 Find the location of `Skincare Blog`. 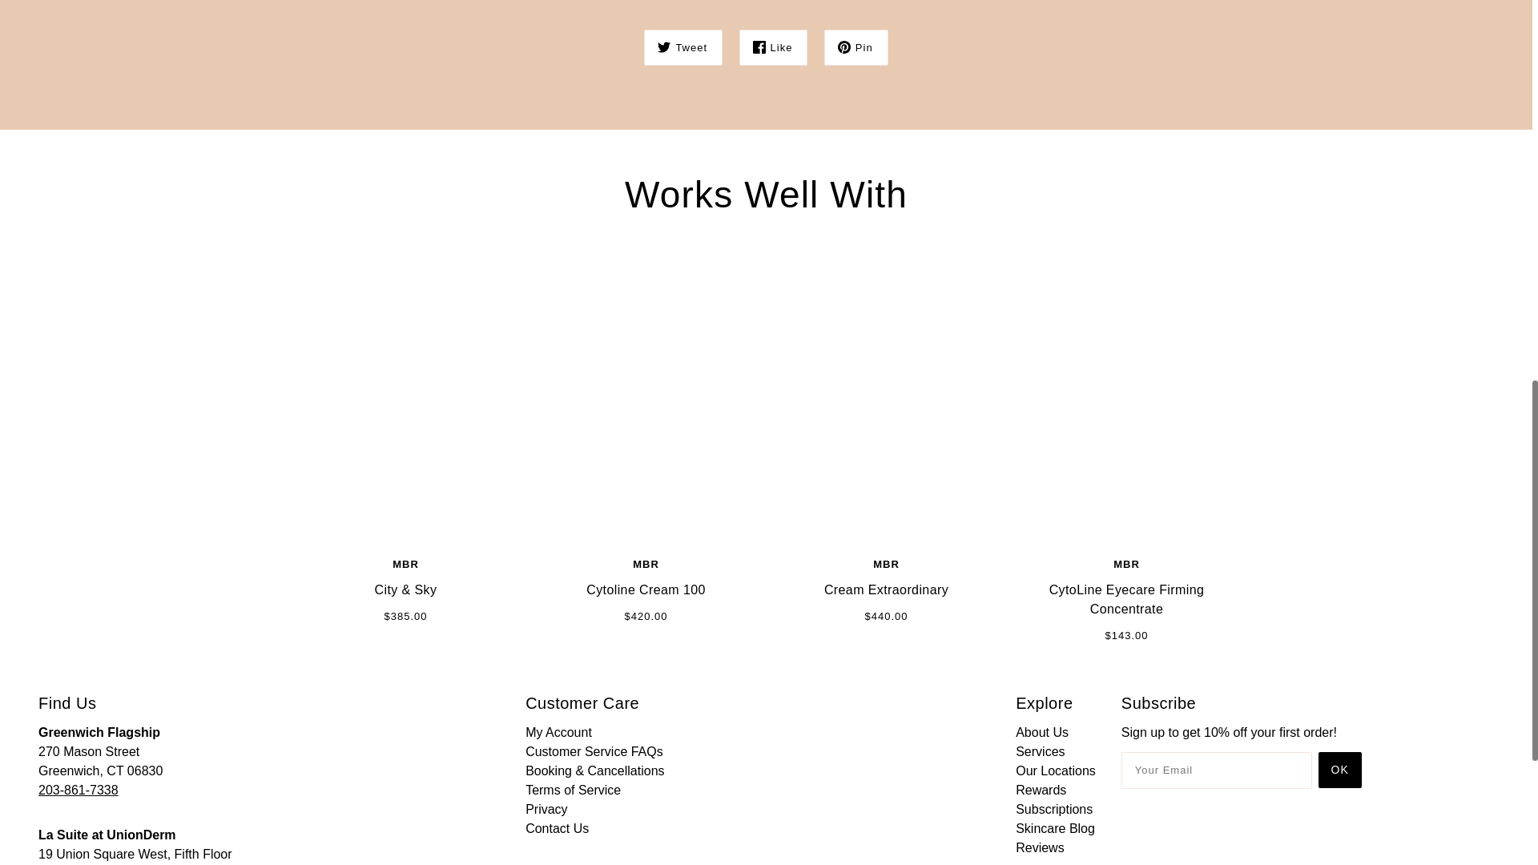

Skincare Blog is located at coordinates (1055, 828).